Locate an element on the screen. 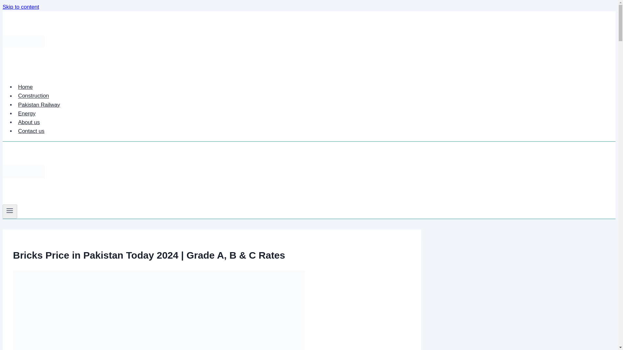 The image size is (623, 350). Toggle Menu is located at coordinates (10, 211).